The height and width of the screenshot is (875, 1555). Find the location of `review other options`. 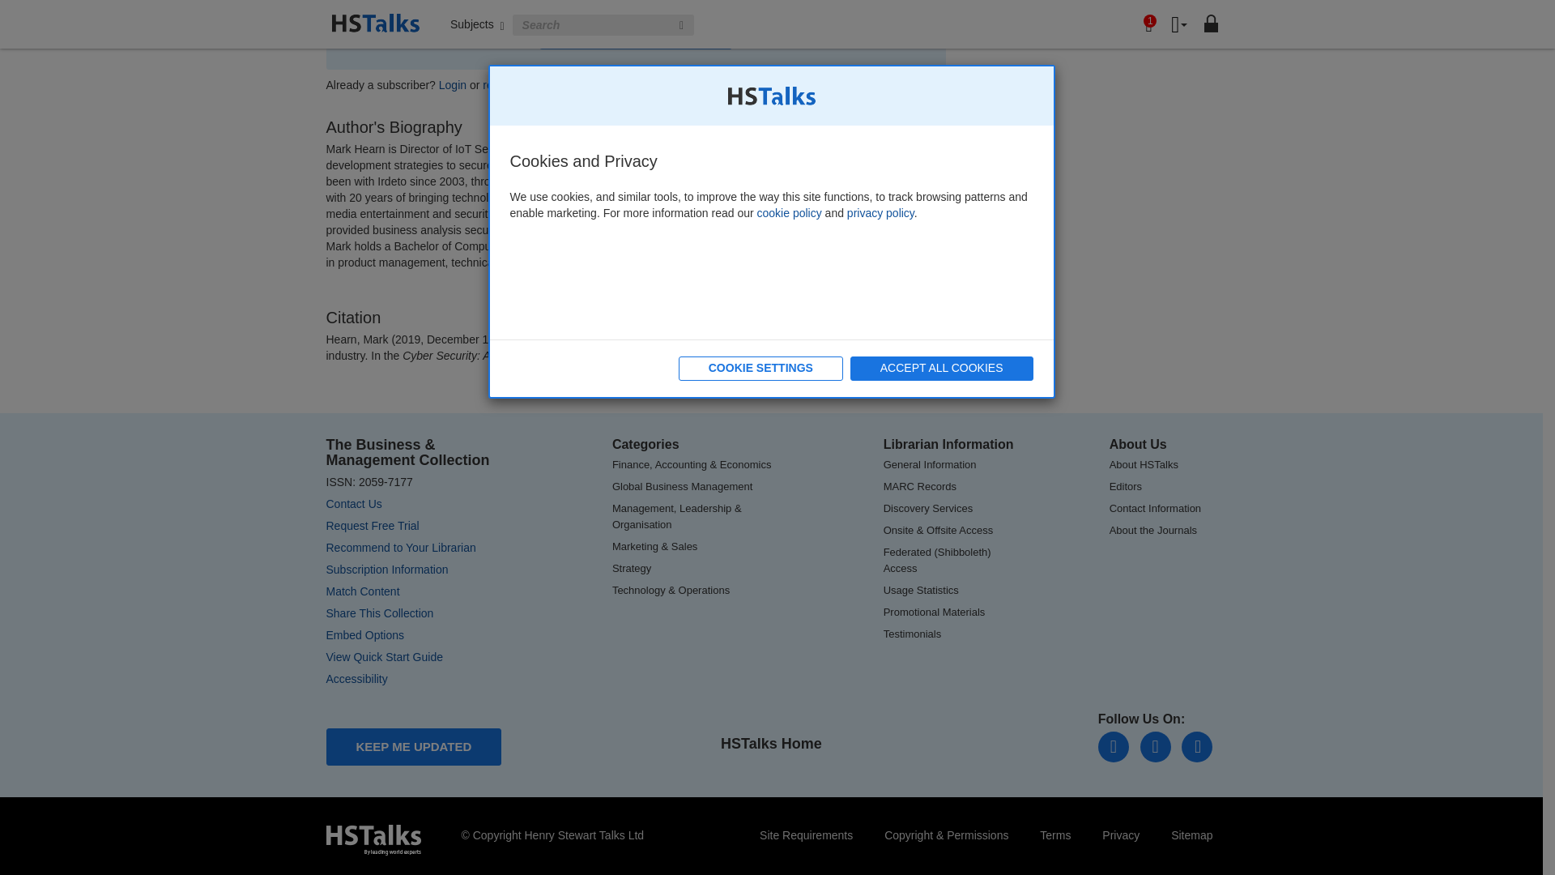

review other options is located at coordinates (533, 85).